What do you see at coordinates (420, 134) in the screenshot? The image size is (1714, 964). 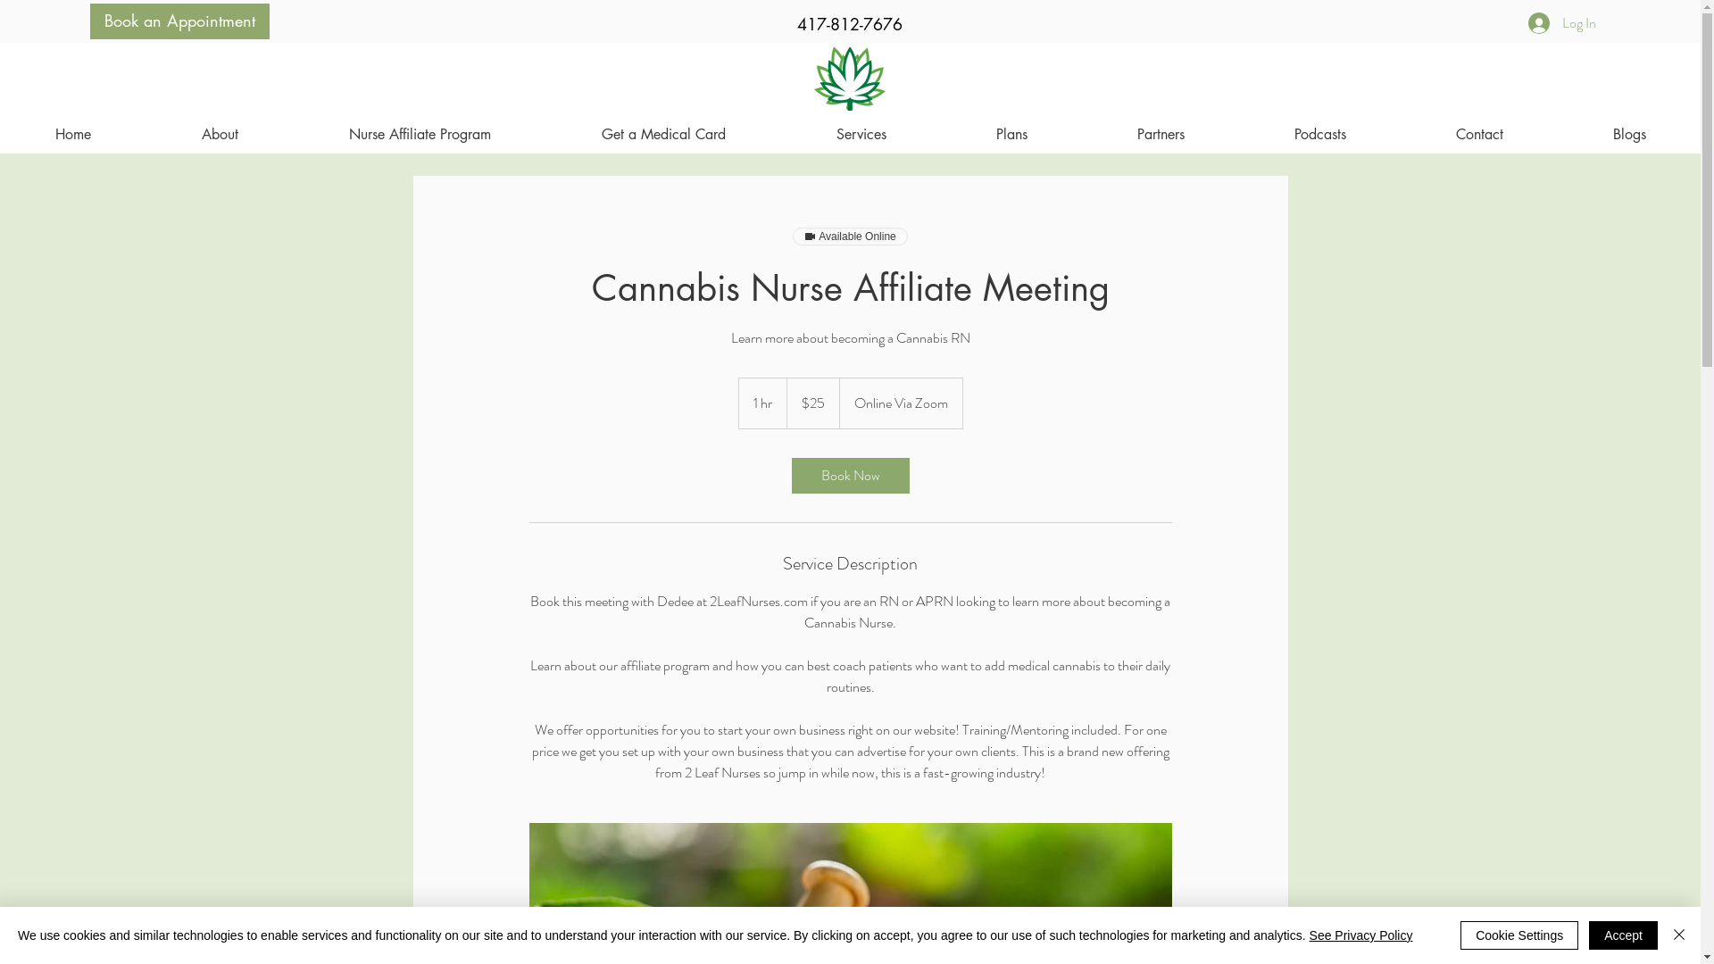 I see `Nurse Affiliate Program` at bounding box center [420, 134].